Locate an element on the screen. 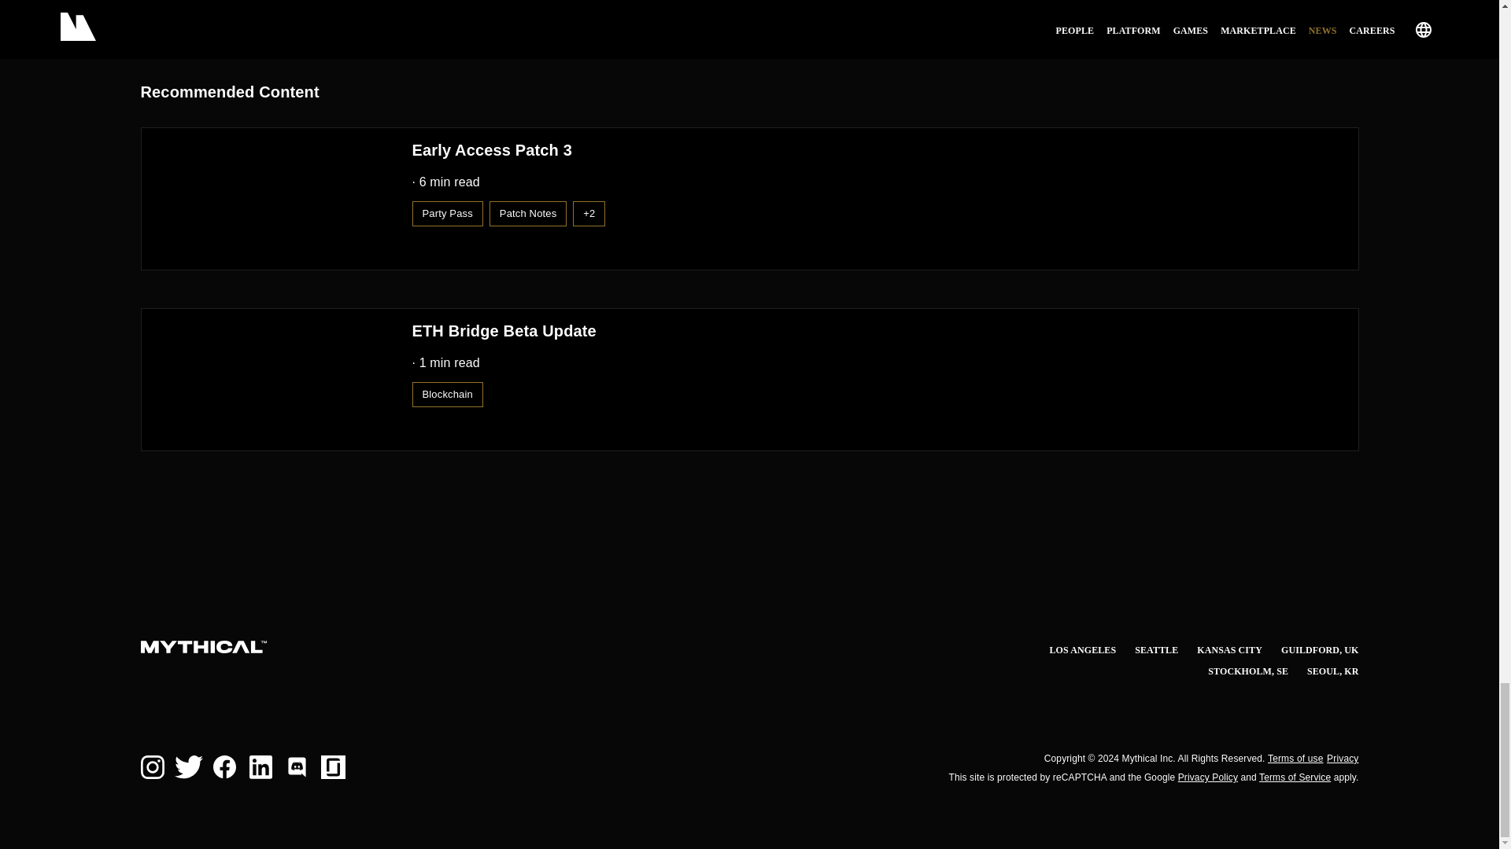  Party Pass is located at coordinates (448, 212).